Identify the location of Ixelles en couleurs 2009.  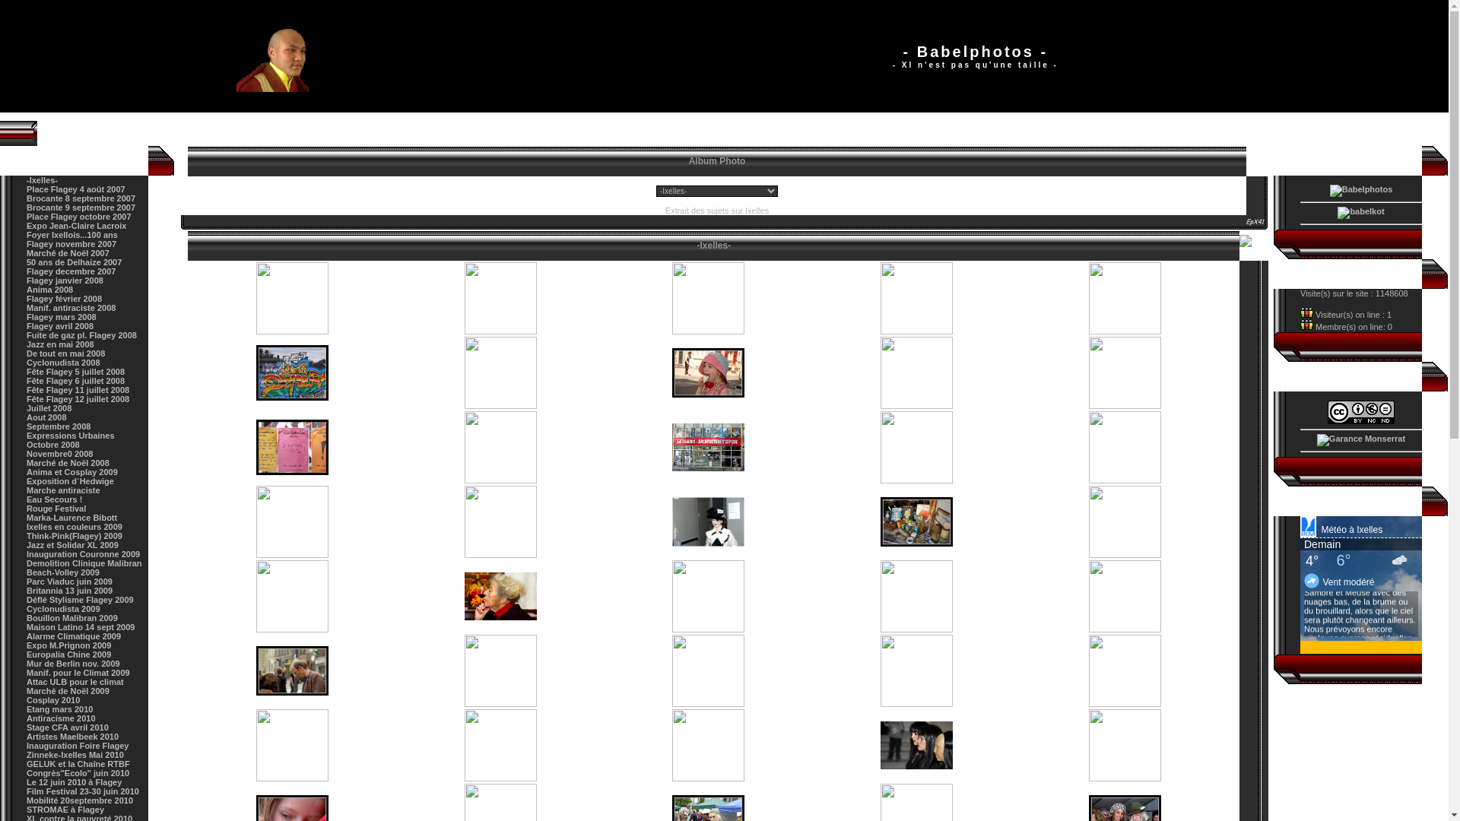
(75, 527).